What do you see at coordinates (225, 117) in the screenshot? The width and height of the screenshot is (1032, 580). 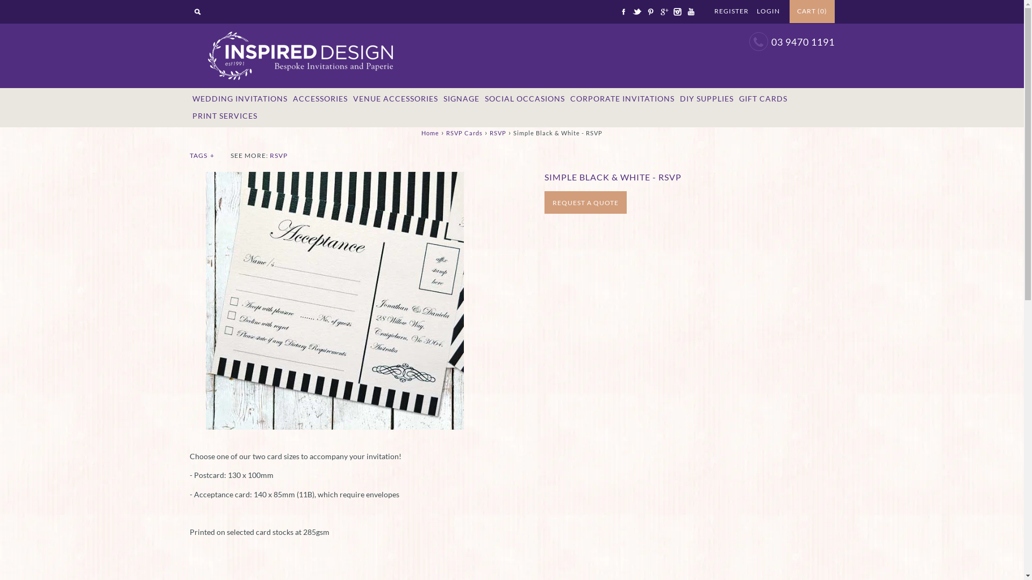 I see `PRINT SERVICES` at bounding box center [225, 117].